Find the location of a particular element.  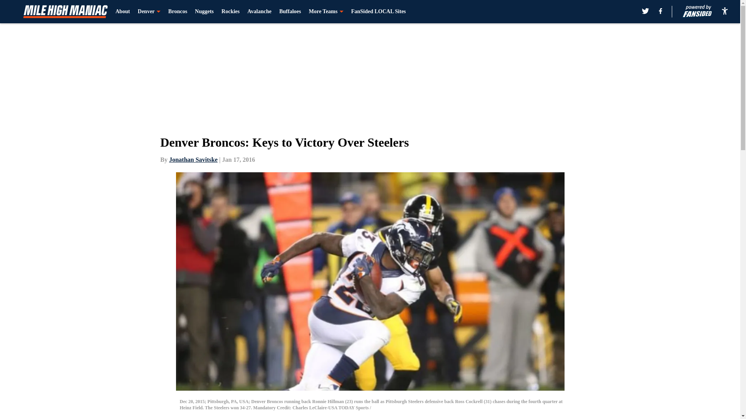

FanSided LOCAL Sites is located at coordinates (378, 12).